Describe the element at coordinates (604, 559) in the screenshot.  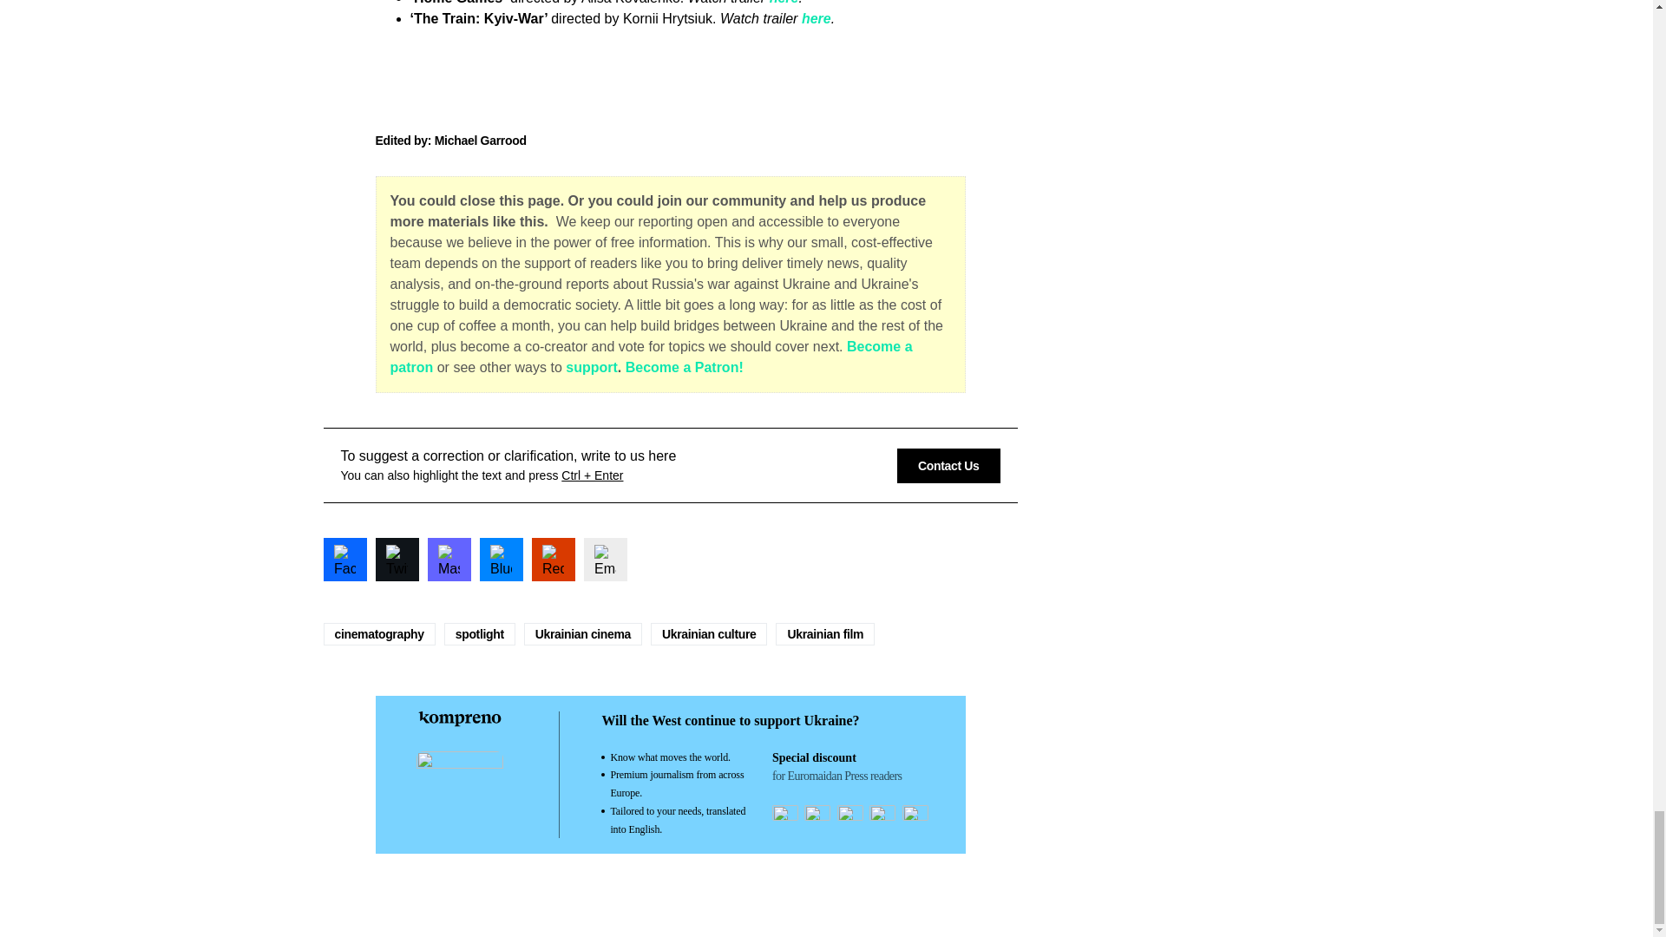
I see `Share to Email` at that location.